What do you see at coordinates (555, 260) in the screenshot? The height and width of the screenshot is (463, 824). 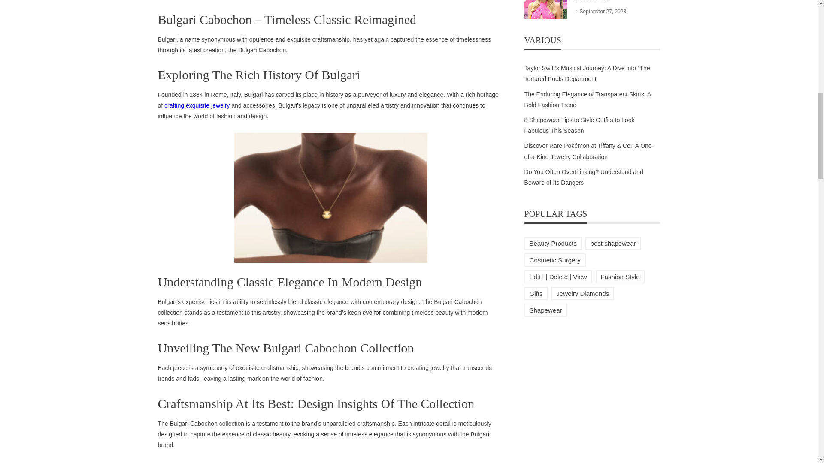 I see `Cosmetic Surgery` at bounding box center [555, 260].